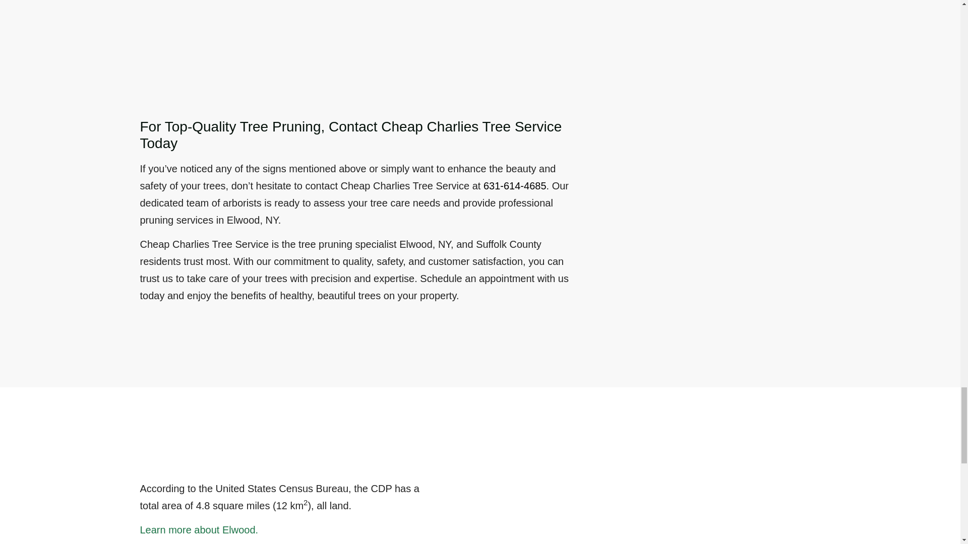 This screenshot has width=968, height=544. I want to click on 631-614-4685, so click(515, 185).